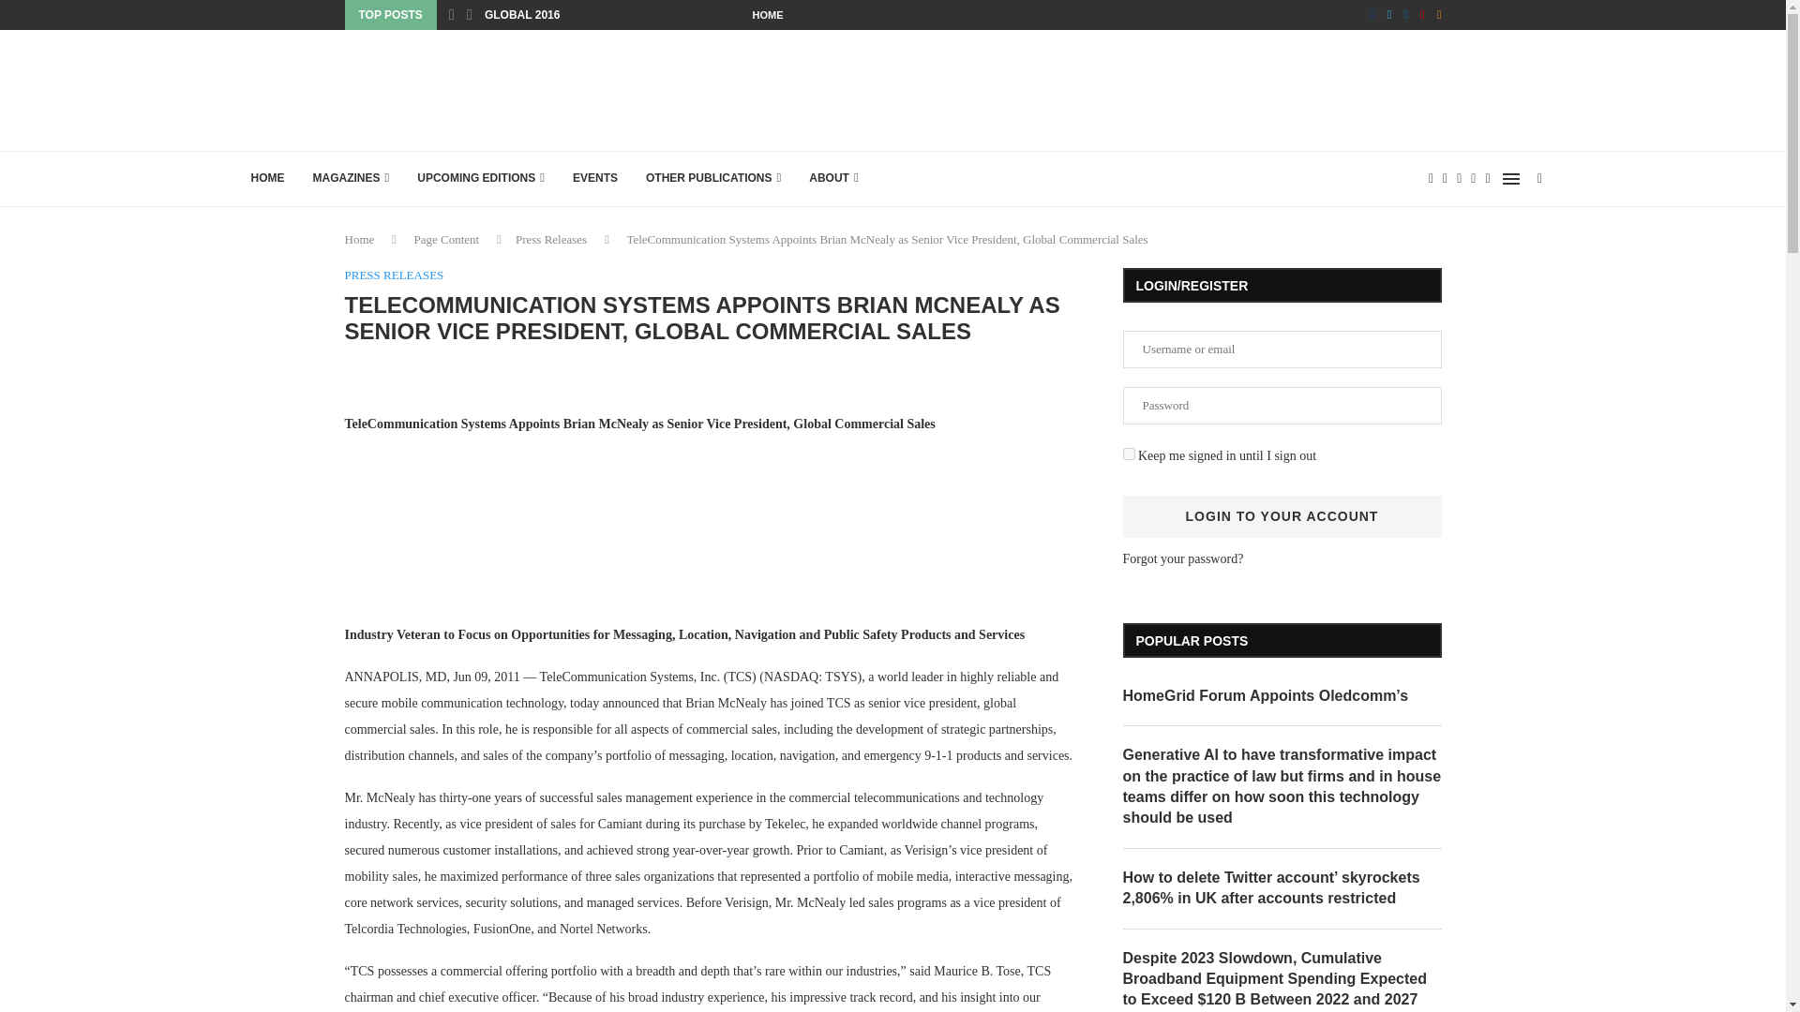  Describe the element at coordinates (767, 15) in the screenshot. I see `HOME` at that location.